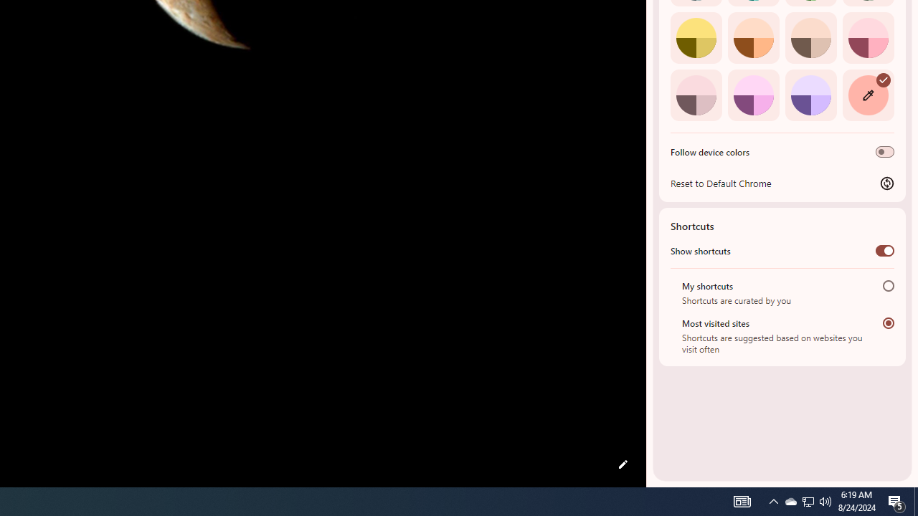 Image resolution: width=918 pixels, height=516 pixels. I want to click on Show shortcuts, so click(885, 250).